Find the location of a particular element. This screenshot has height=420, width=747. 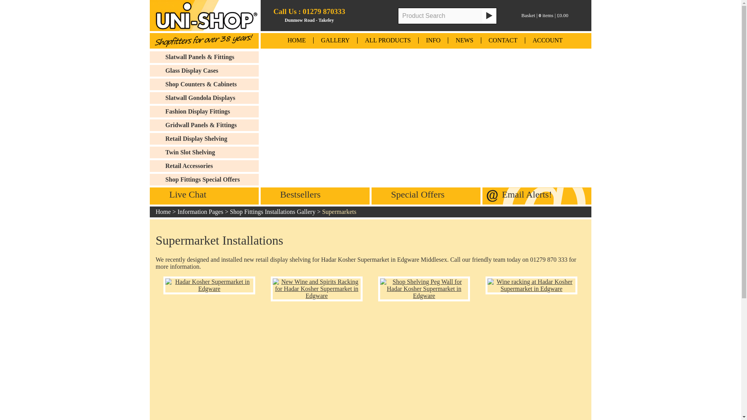

Slatwall Gondola Displays is located at coordinates (212, 98).